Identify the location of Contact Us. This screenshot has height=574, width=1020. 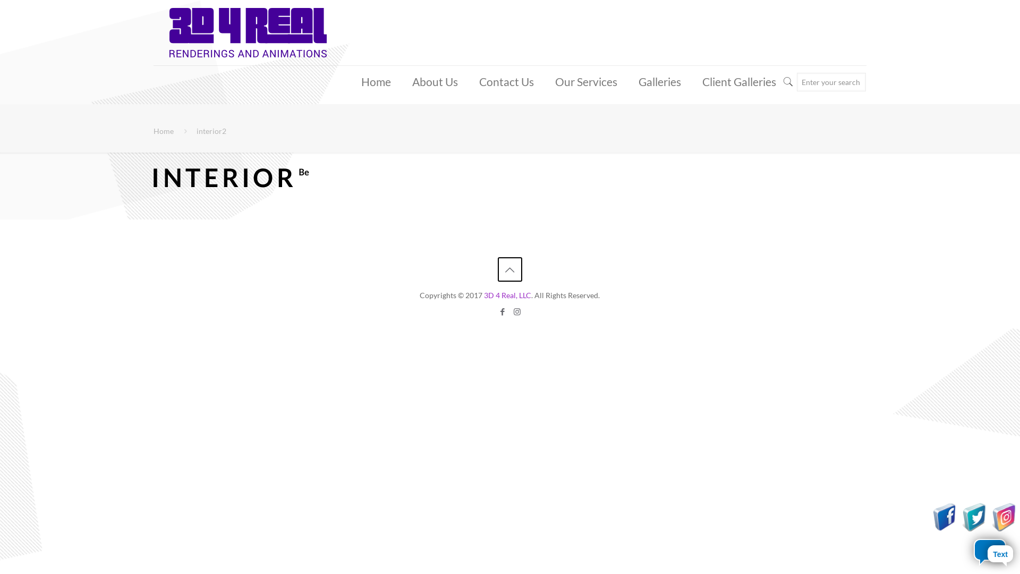
(507, 82).